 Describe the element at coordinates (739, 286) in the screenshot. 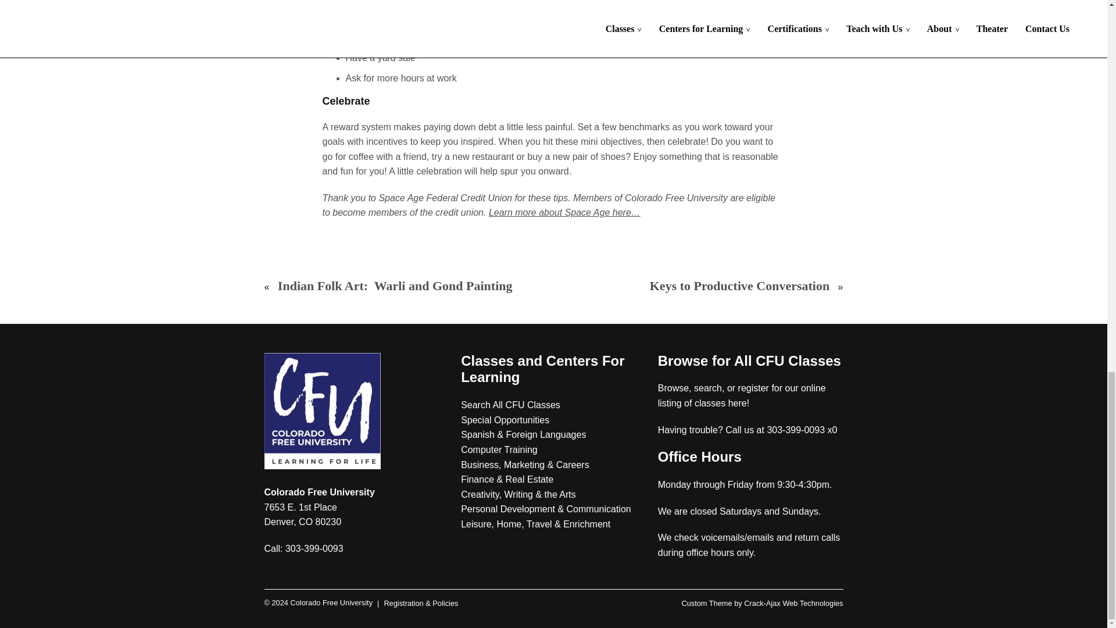

I see `Keys to Productive Conversation` at that location.